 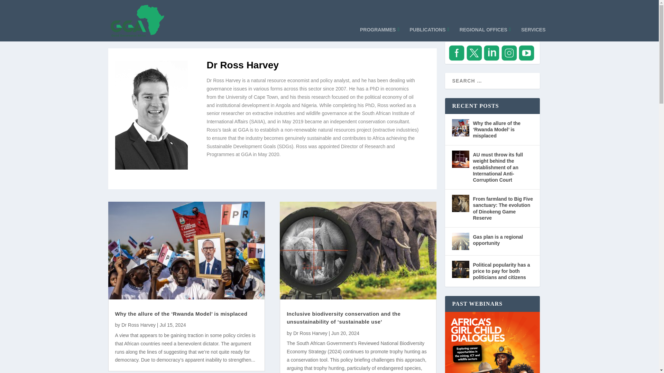 I want to click on Upcoming Webinars, so click(x=492, y=342).